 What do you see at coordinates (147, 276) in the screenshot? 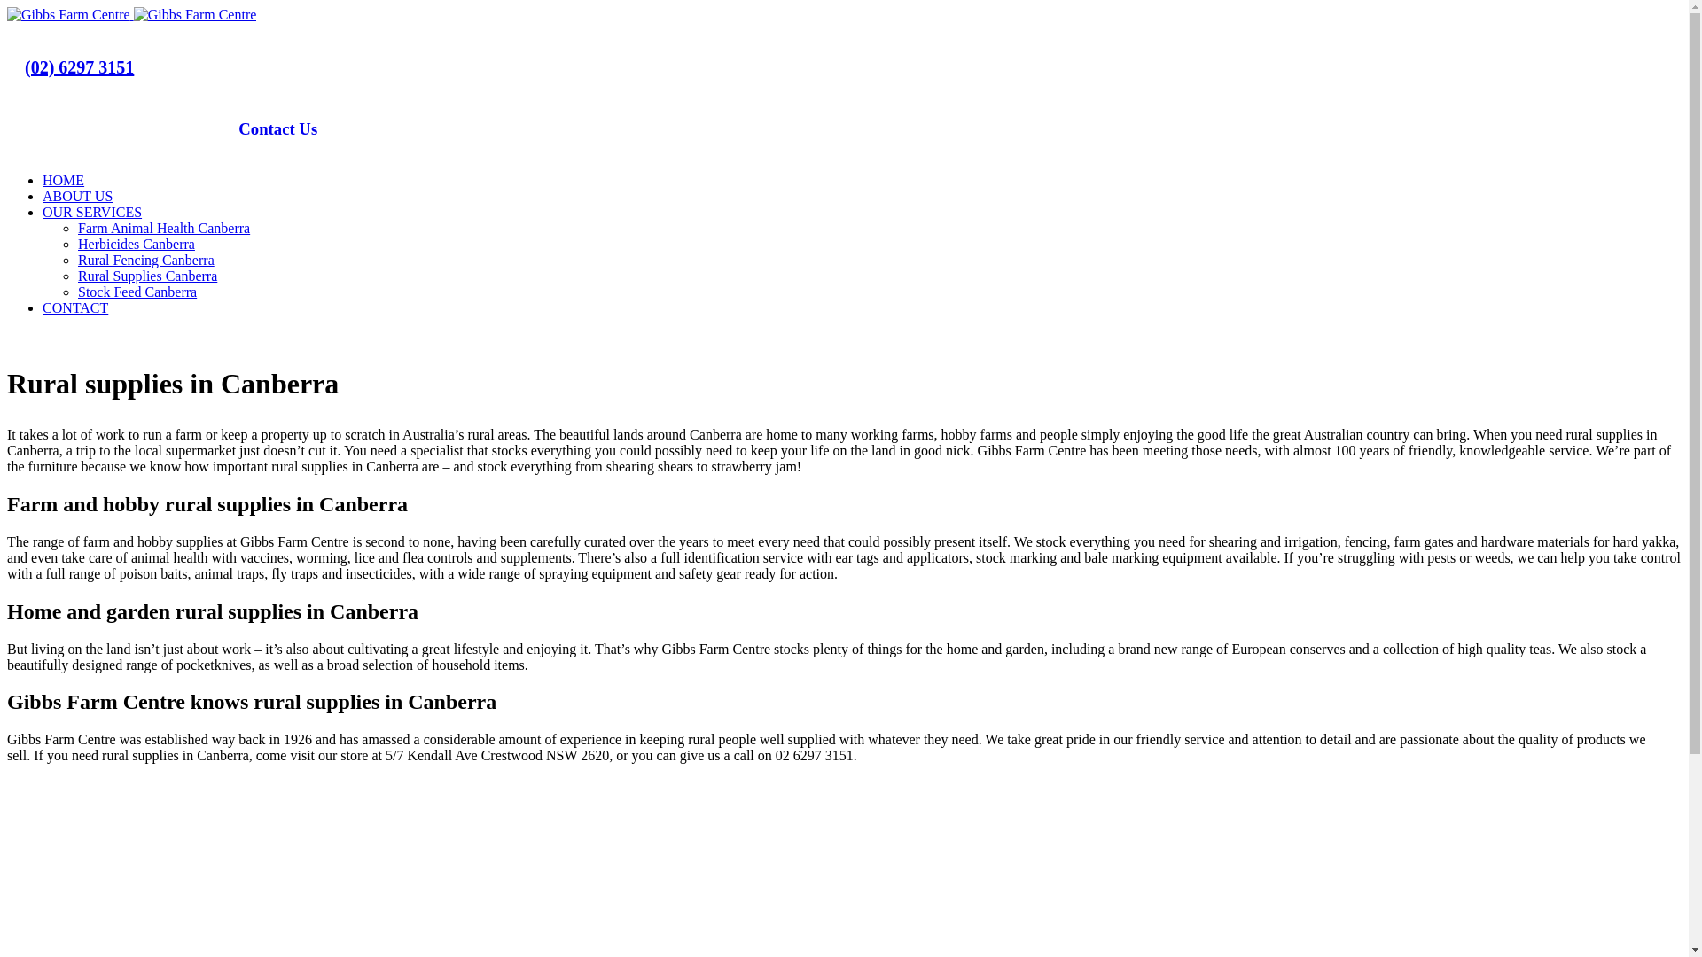
I see `Rural Supplies Canberra` at bounding box center [147, 276].